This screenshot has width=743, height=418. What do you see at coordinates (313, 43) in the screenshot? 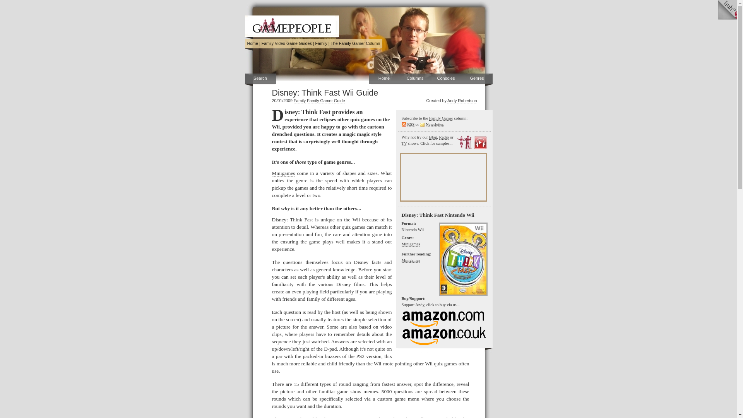
I see `Breadcrumb Trail` at bounding box center [313, 43].